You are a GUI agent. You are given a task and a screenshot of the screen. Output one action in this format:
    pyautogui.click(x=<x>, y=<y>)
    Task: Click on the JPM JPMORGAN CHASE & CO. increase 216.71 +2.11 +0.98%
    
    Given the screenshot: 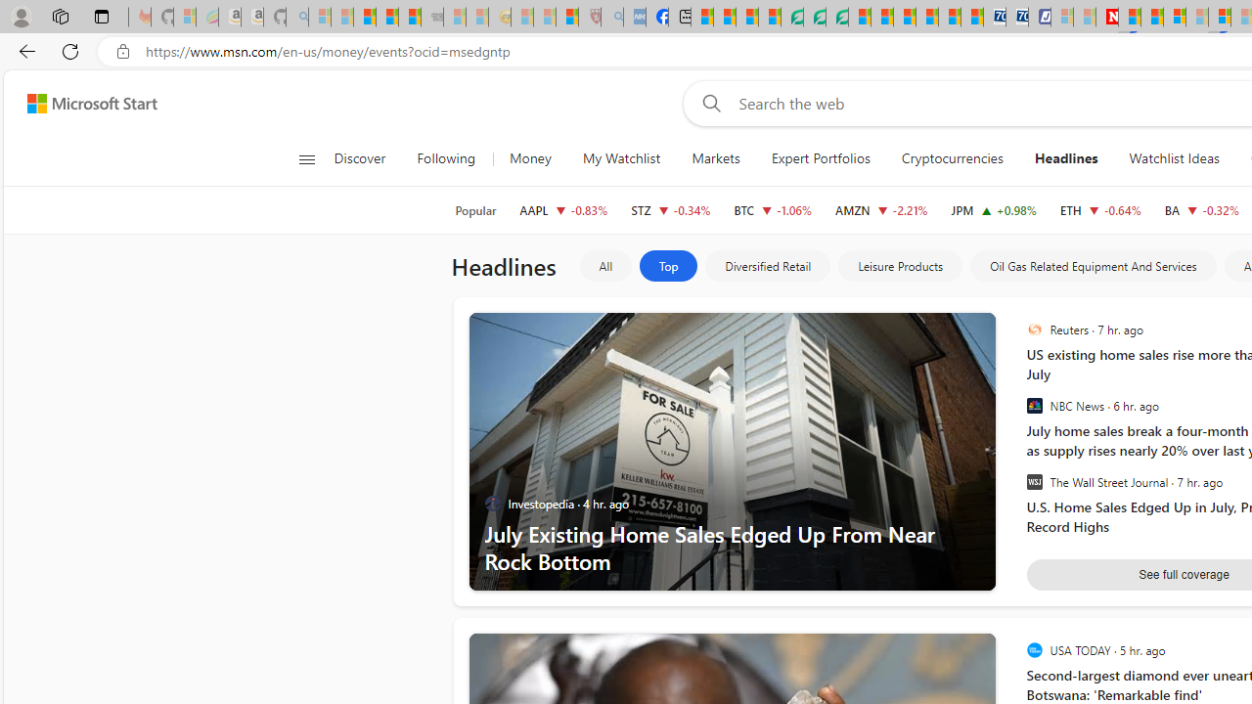 What is the action you would take?
    pyautogui.click(x=994, y=209)
    